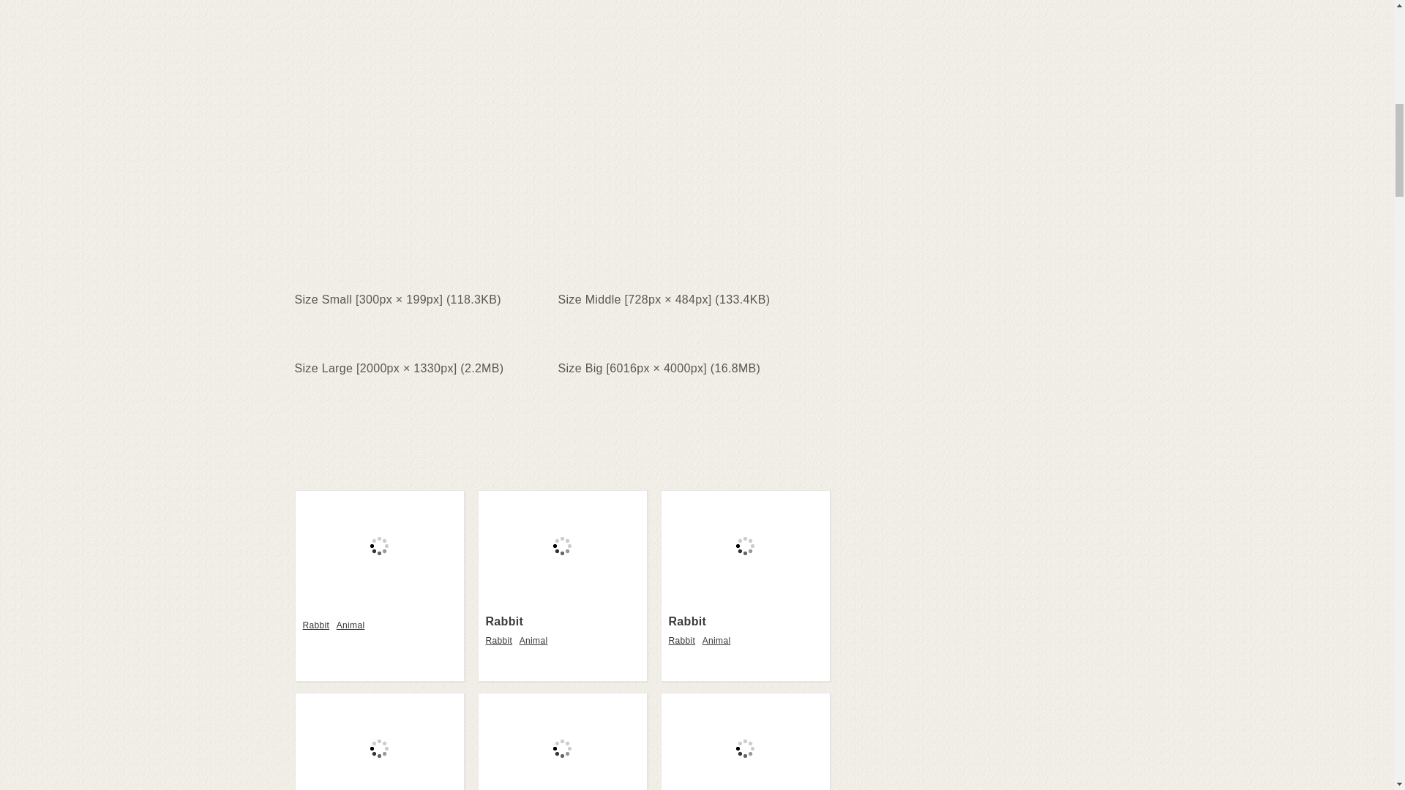 This screenshot has height=790, width=1405. What do you see at coordinates (719, 641) in the screenshot?
I see `animal` at bounding box center [719, 641].